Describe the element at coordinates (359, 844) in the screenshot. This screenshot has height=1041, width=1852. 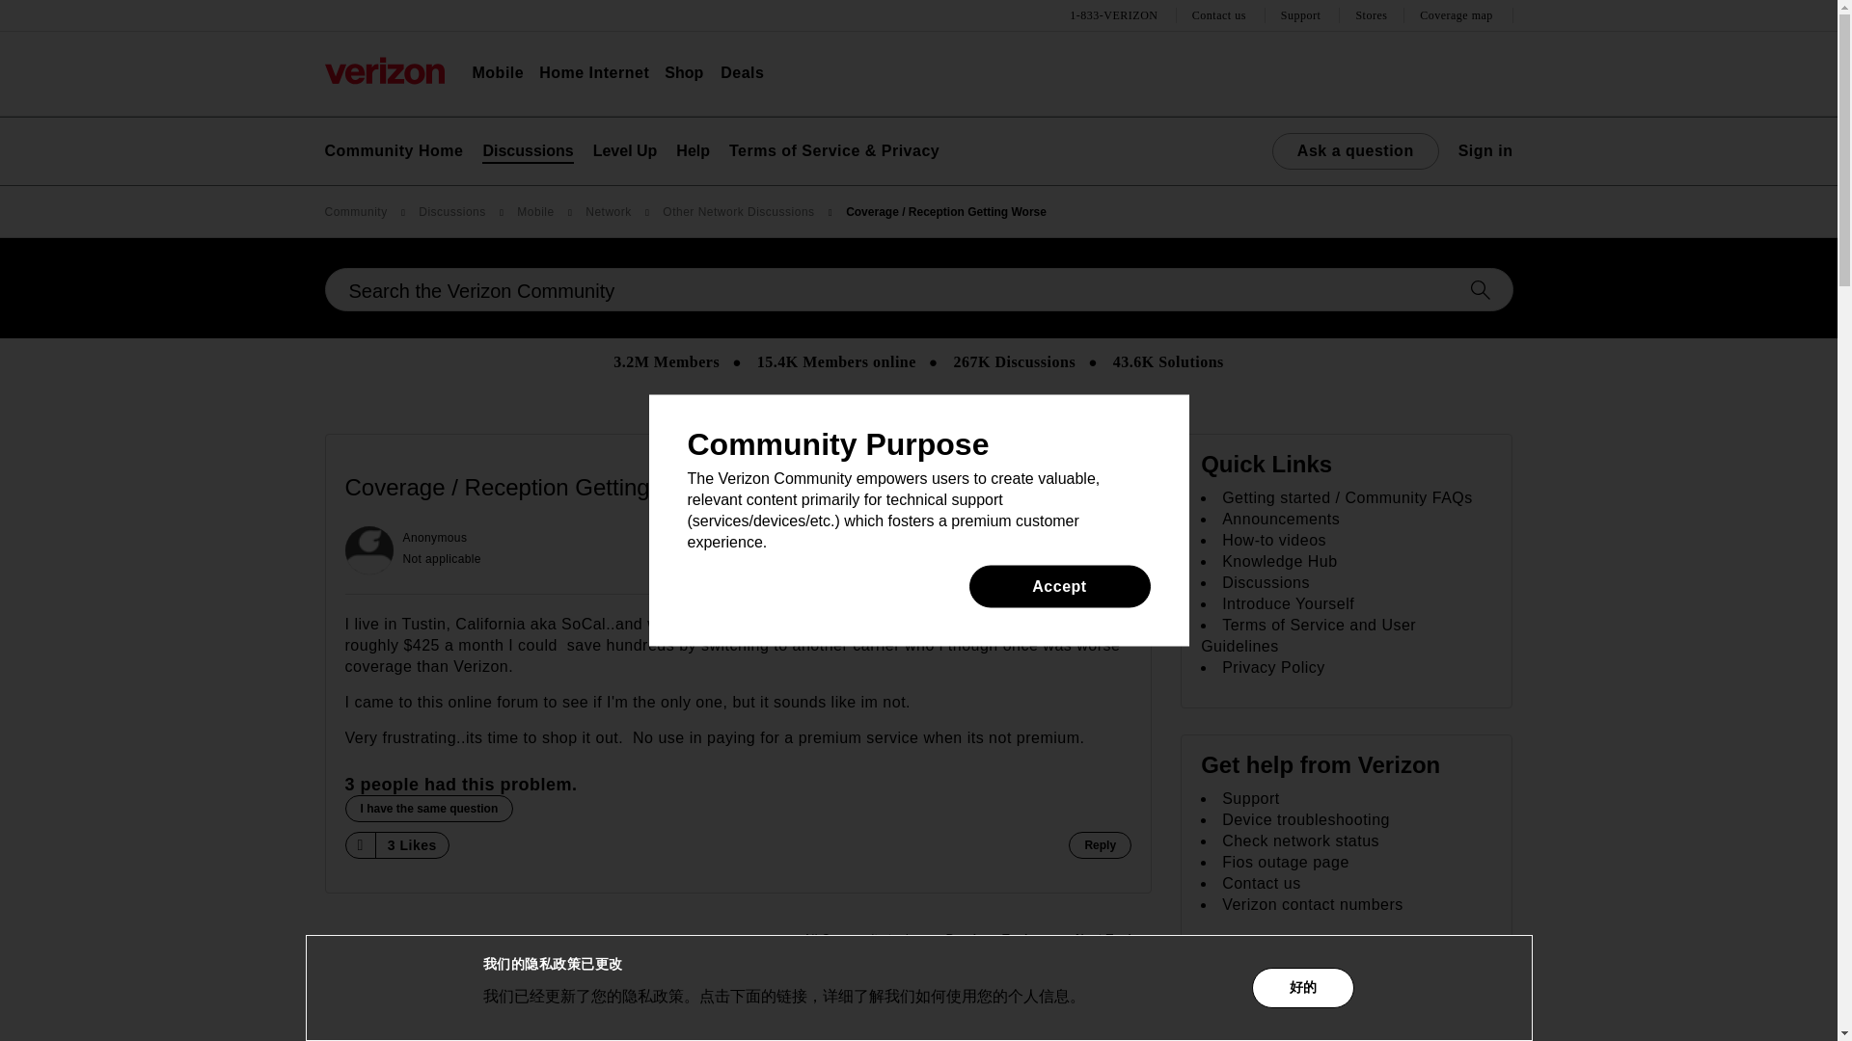
I see `Click here to give likes to this post.` at that location.